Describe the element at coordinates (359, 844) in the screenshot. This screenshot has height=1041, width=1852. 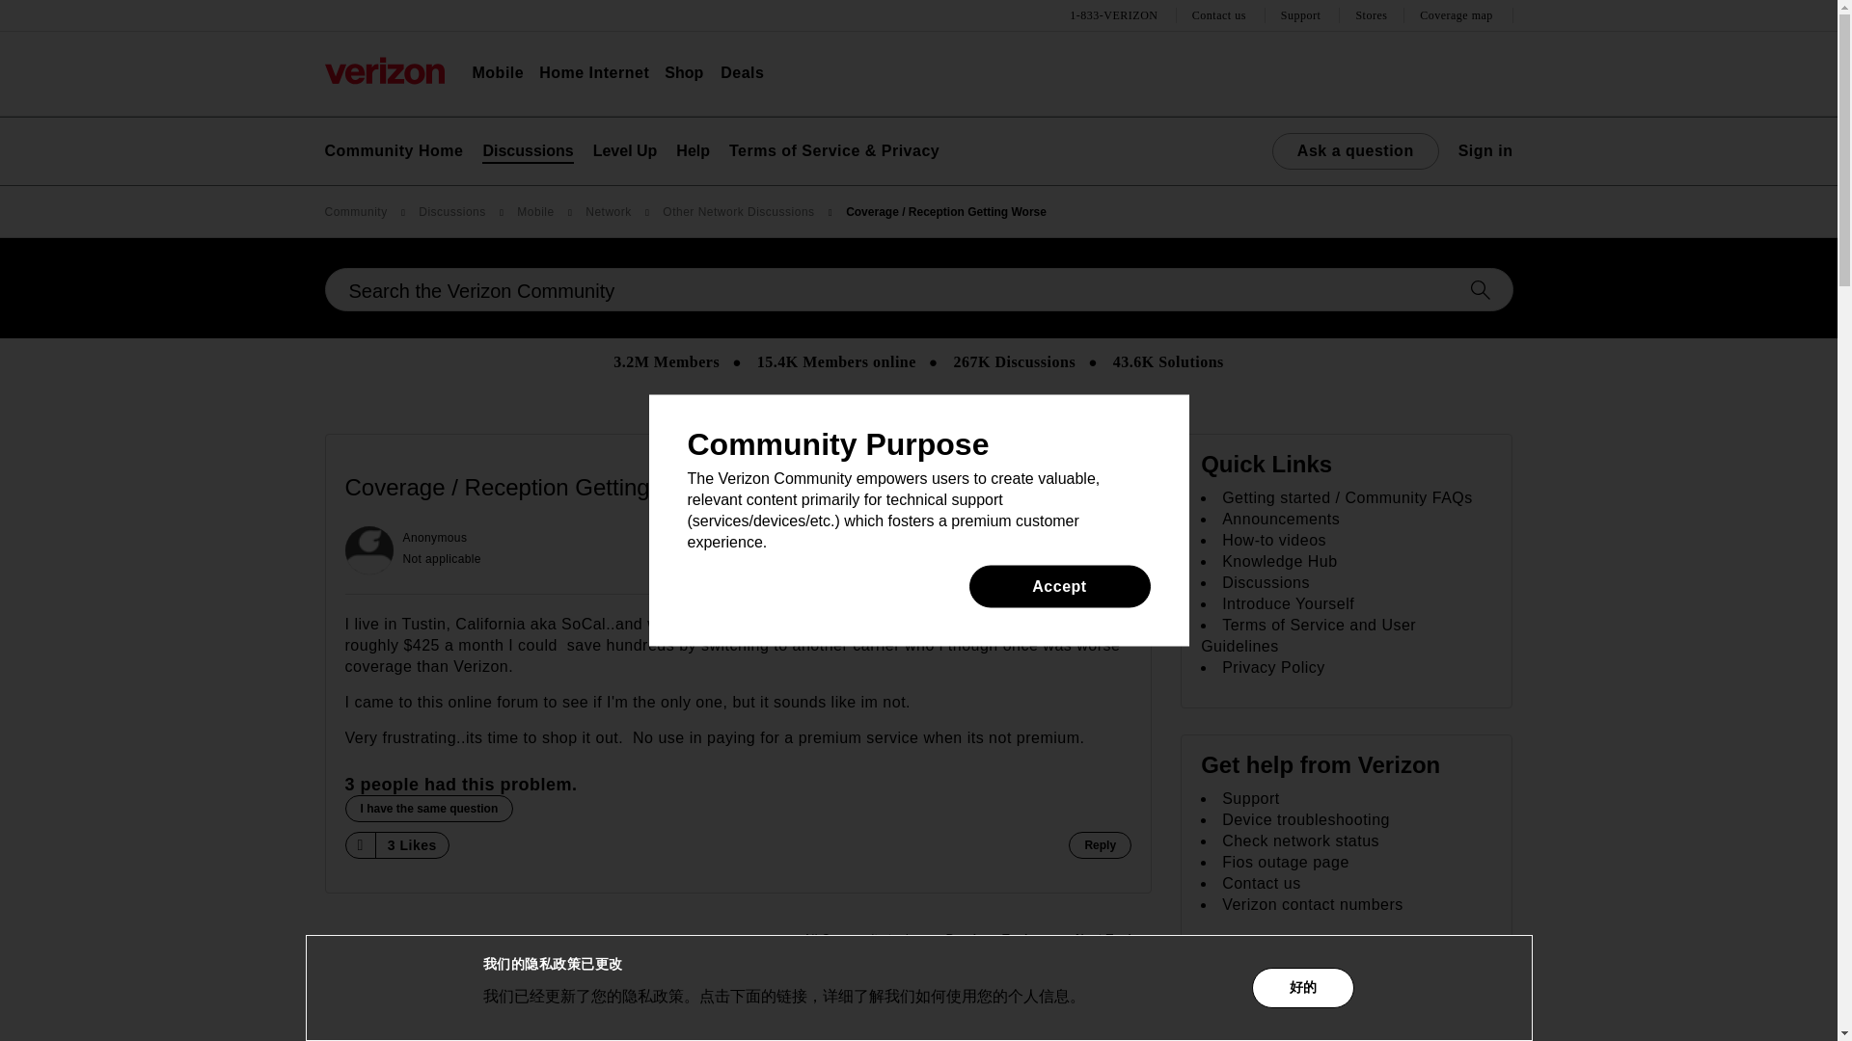
I see `Click here to give likes to this post.` at that location.